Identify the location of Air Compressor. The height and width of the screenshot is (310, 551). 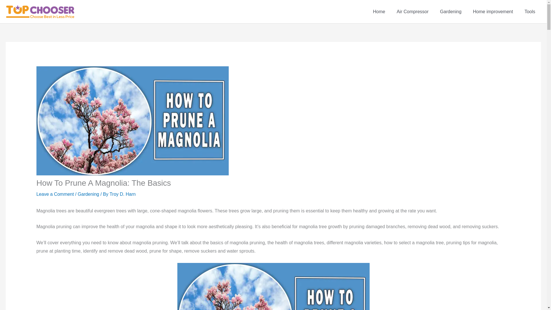
(412, 11).